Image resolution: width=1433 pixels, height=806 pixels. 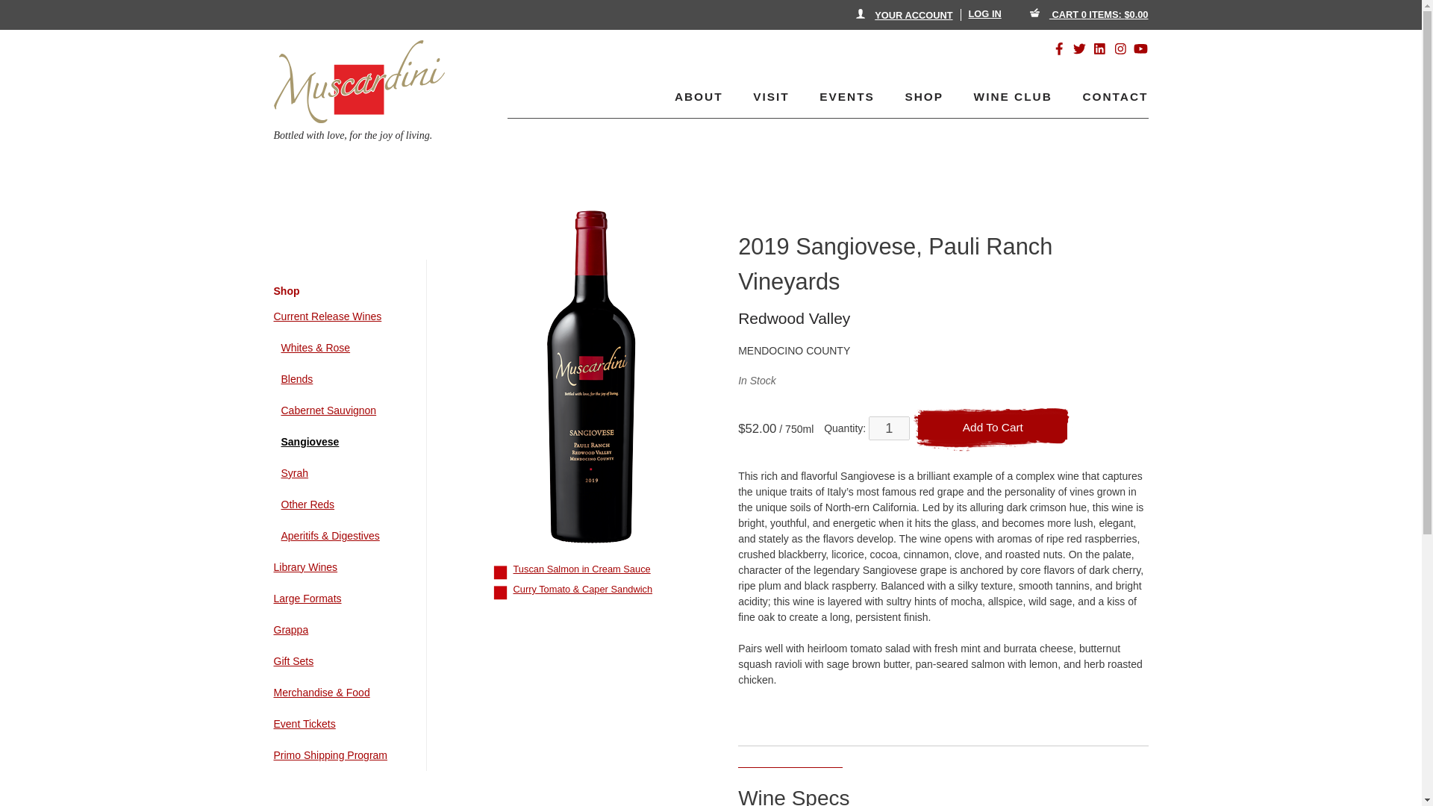 What do you see at coordinates (345, 504) in the screenshot?
I see `Other Reds` at bounding box center [345, 504].